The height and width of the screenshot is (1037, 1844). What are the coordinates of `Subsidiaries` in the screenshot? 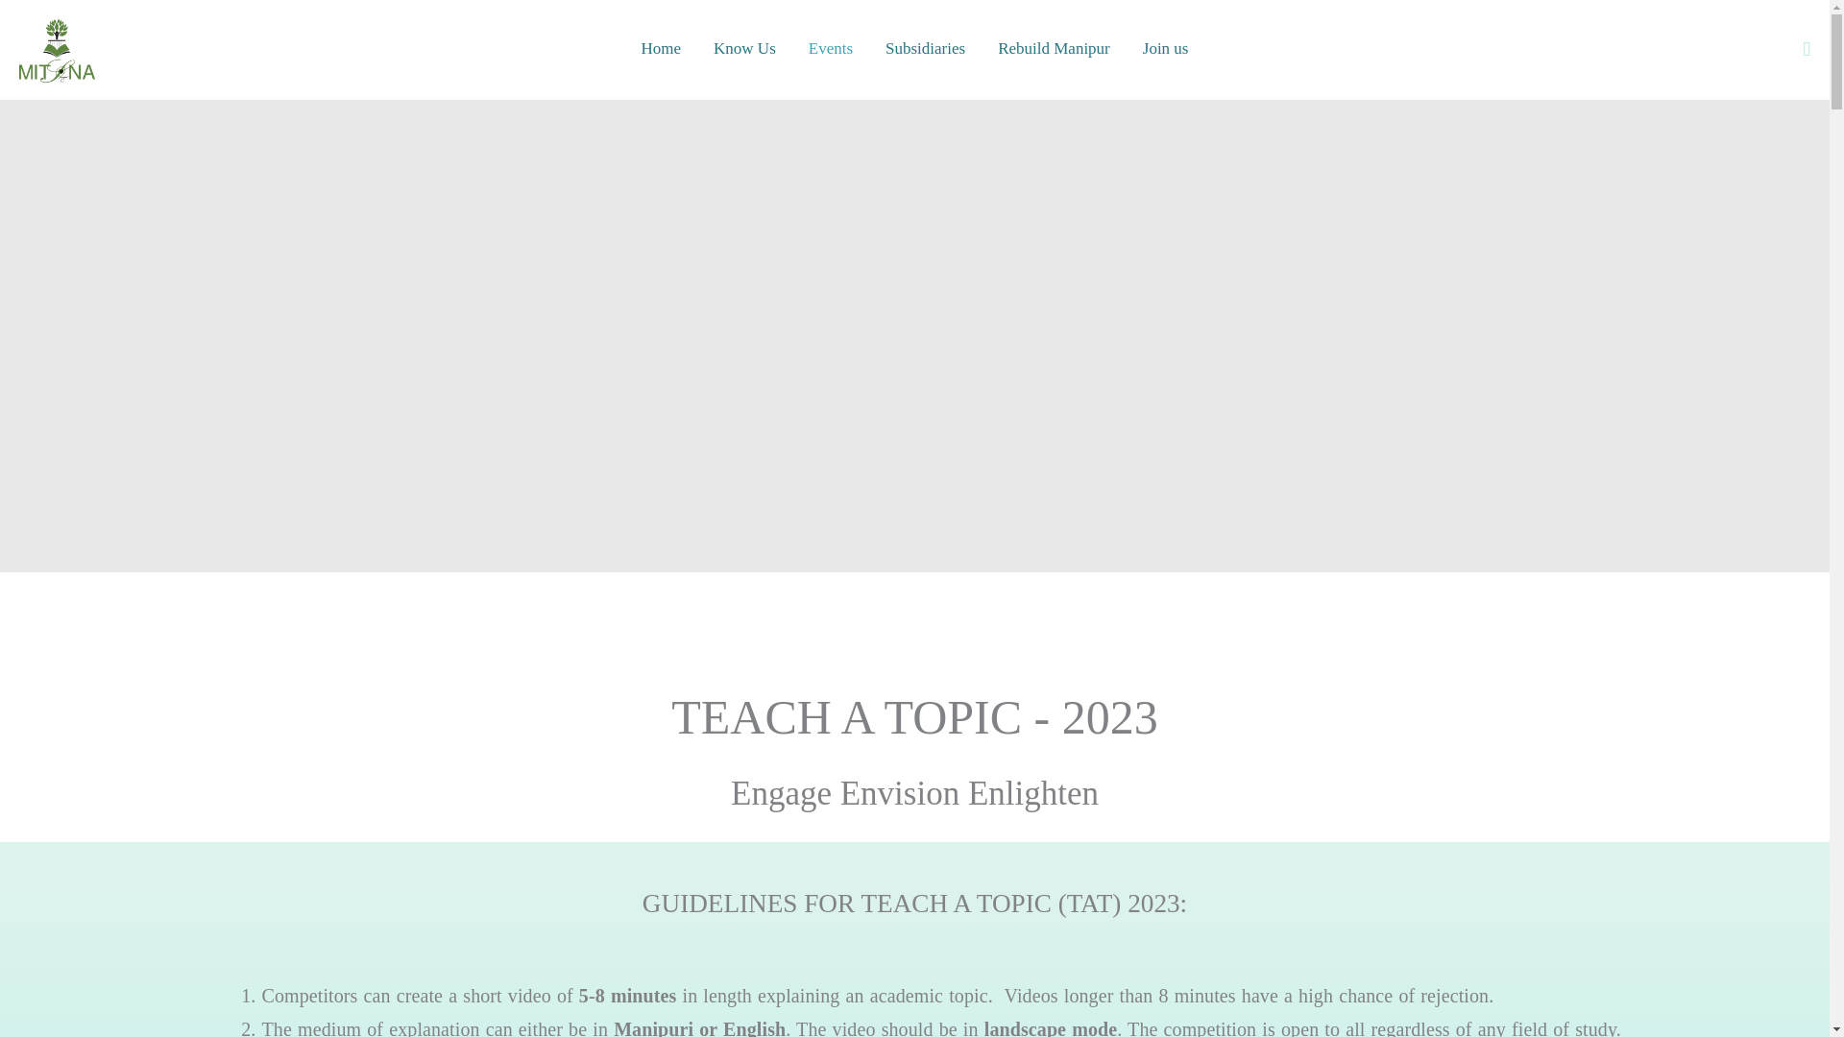 It's located at (924, 48).